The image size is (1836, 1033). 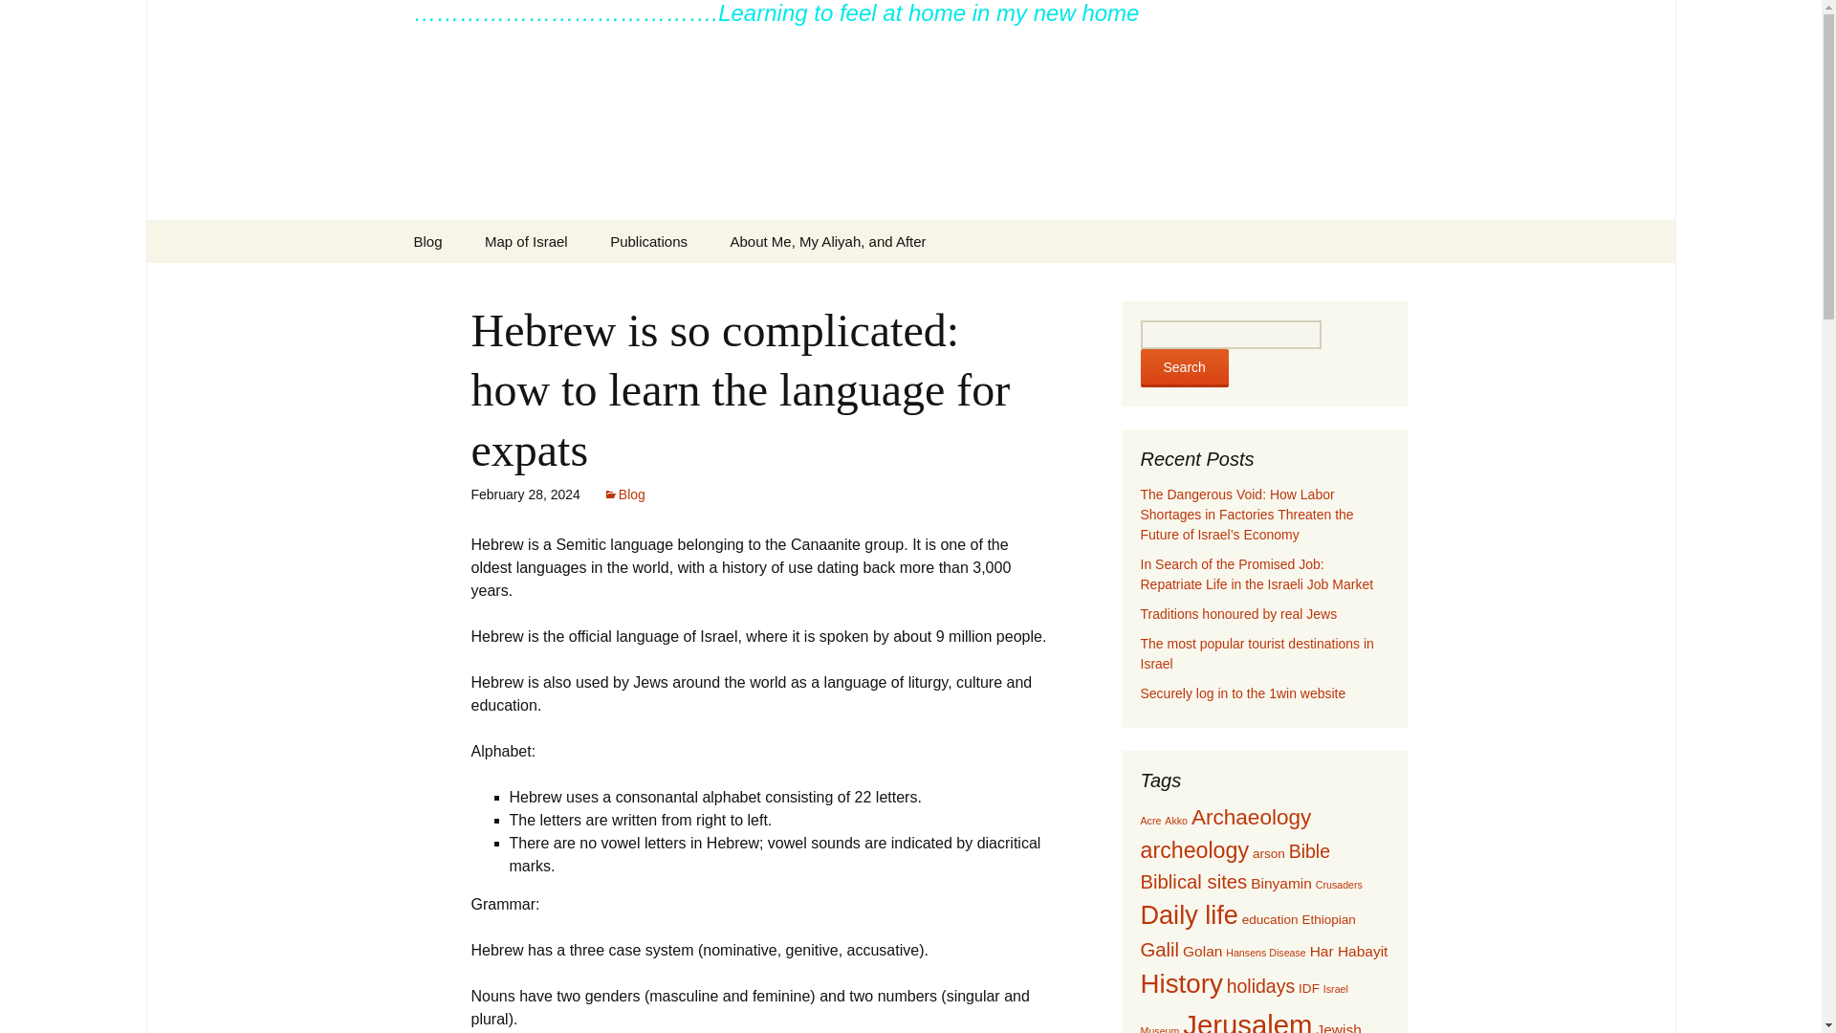 I want to click on IDF, so click(x=1308, y=989).